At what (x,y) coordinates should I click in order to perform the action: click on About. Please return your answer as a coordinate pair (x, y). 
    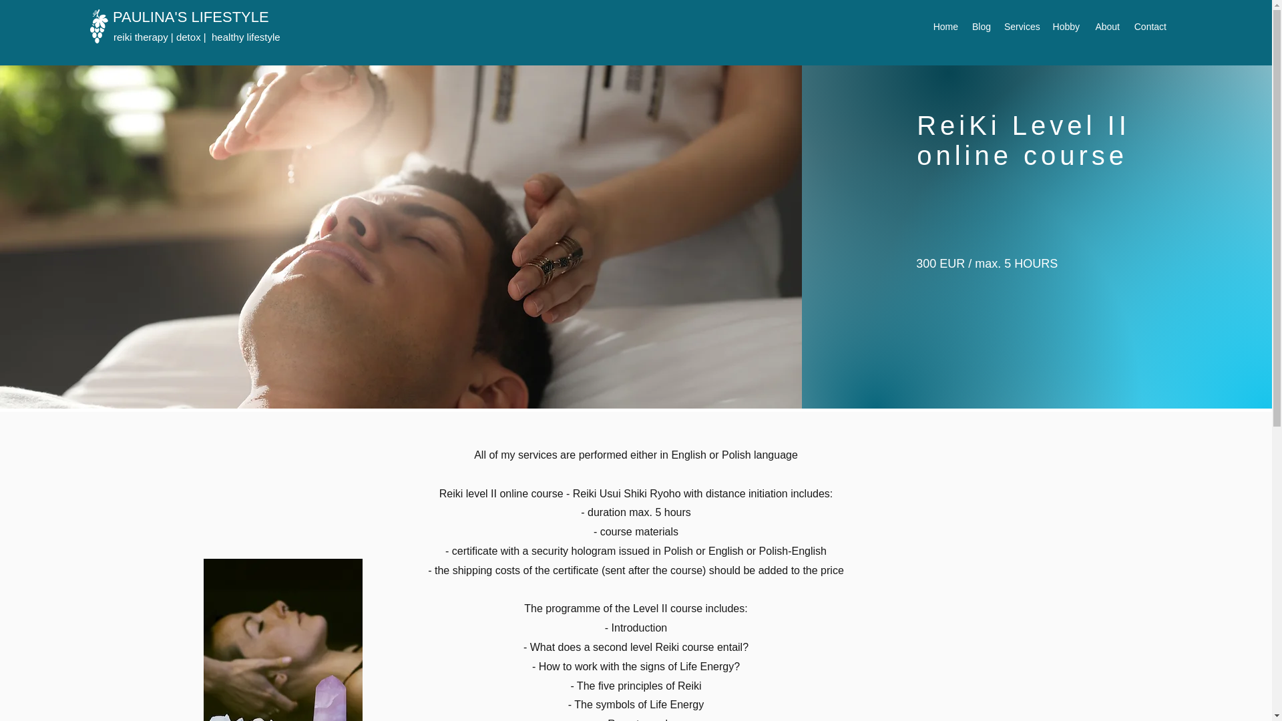
    Looking at the image, I should click on (1106, 27).